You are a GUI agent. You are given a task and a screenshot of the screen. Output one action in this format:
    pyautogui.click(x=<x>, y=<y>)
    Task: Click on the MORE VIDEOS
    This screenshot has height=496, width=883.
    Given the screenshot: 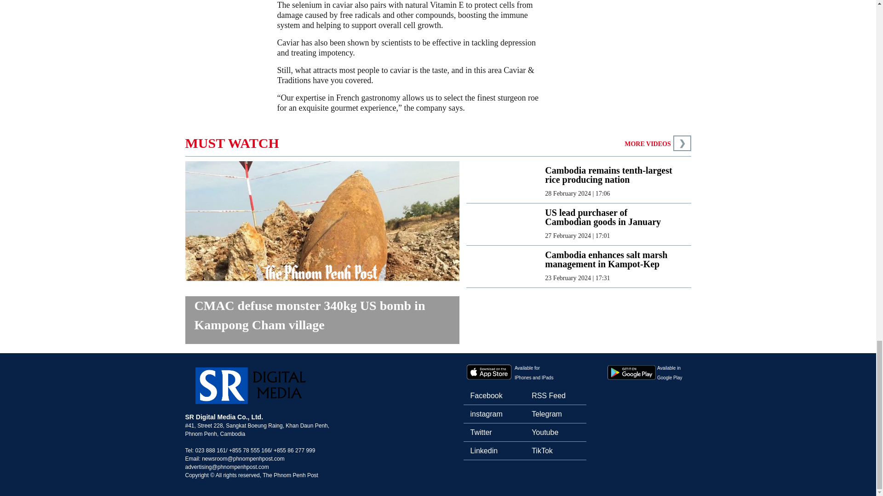 What is the action you would take?
    pyautogui.click(x=647, y=143)
    